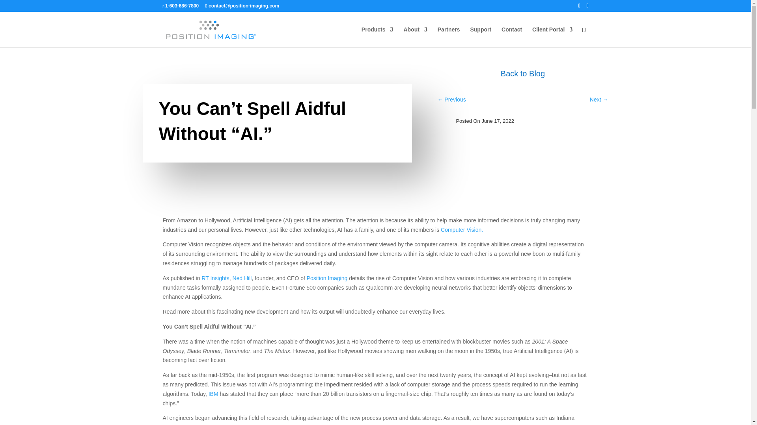 The image size is (757, 425). What do you see at coordinates (449, 37) in the screenshot?
I see `Partners` at bounding box center [449, 37].